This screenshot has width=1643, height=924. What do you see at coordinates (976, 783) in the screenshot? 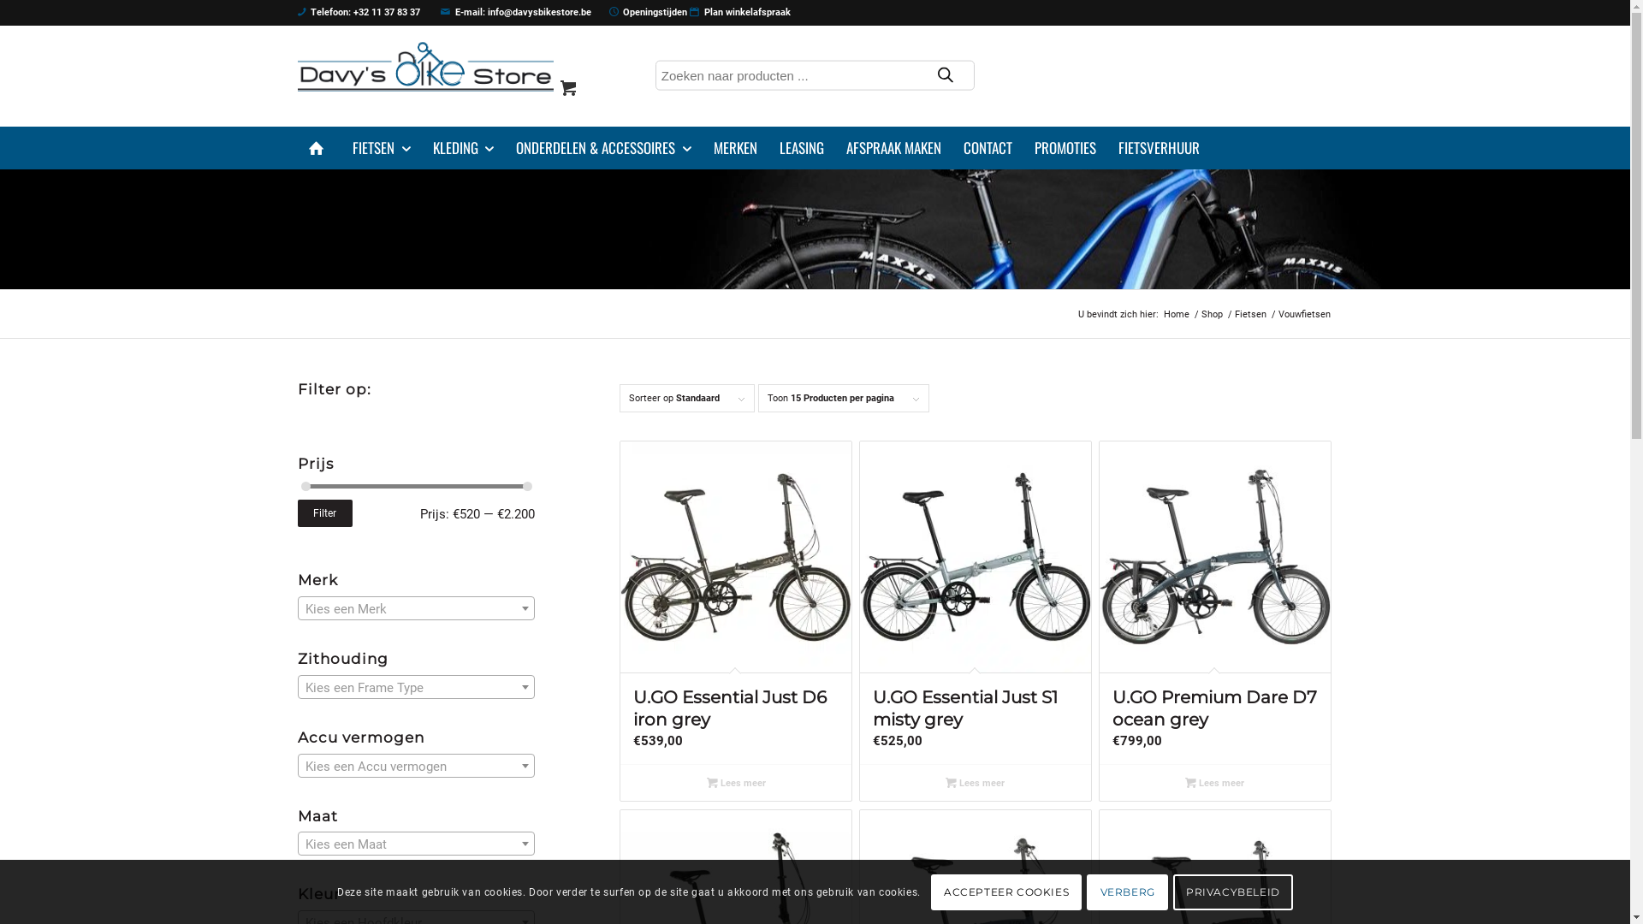
I see `Lees meer` at bounding box center [976, 783].